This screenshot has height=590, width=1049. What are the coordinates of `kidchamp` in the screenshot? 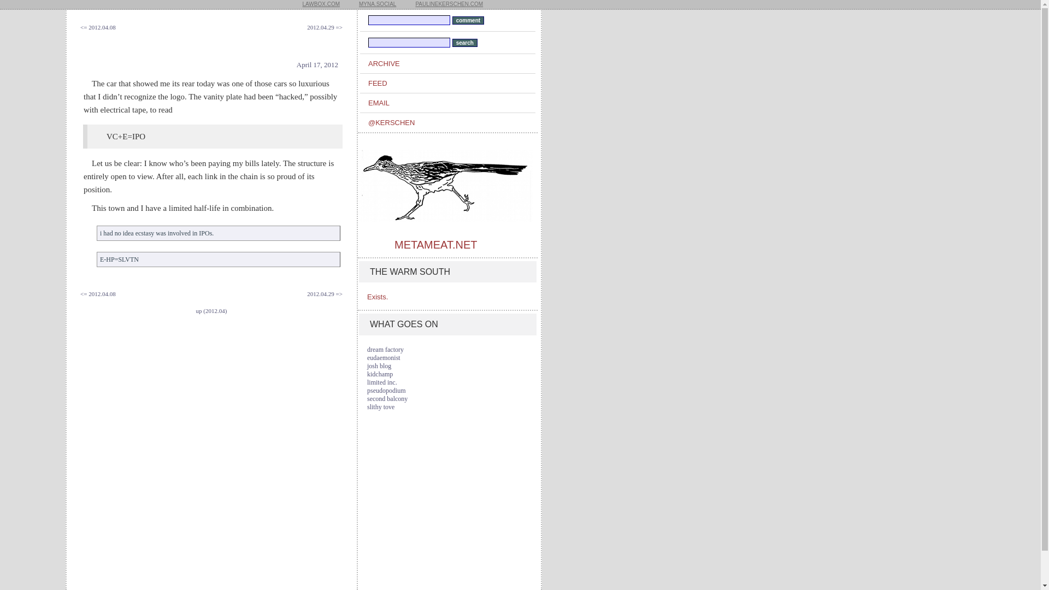 It's located at (380, 374).